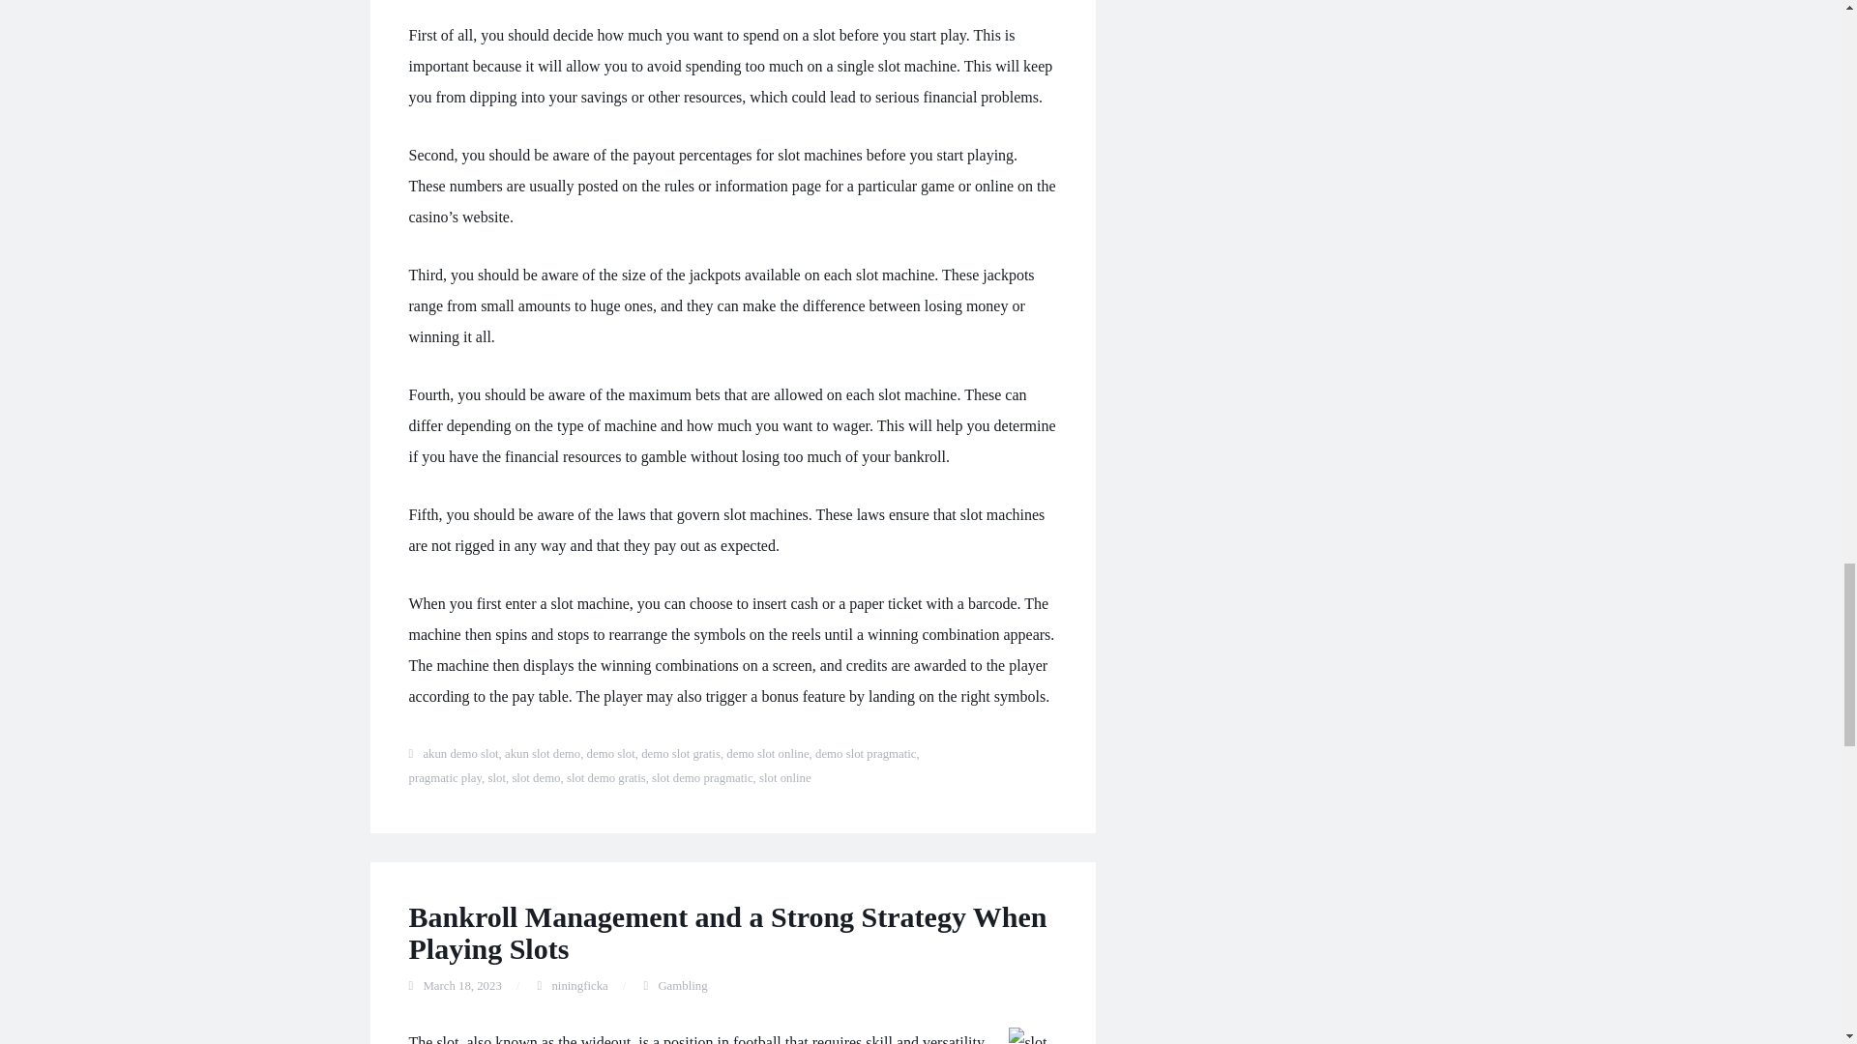  What do you see at coordinates (462, 986) in the screenshot?
I see `March 18, 2023` at bounding box center [462, 986].